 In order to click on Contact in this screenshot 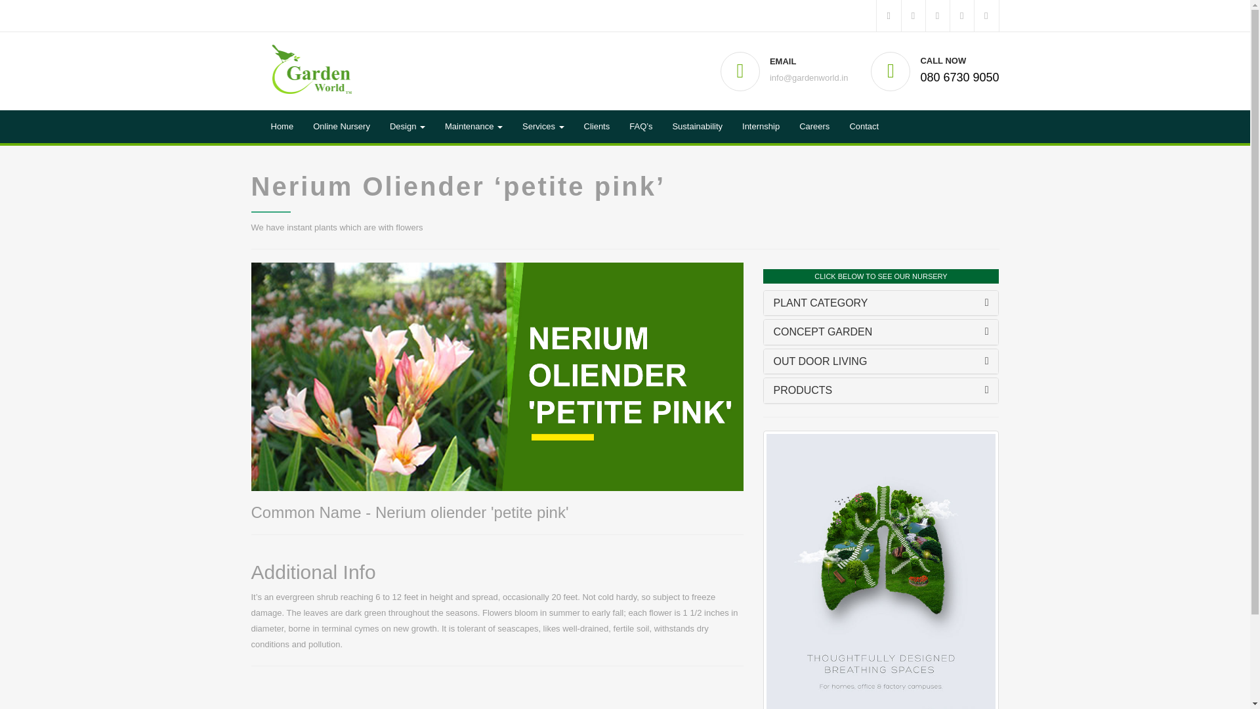, I will do `click(864, 127)`.